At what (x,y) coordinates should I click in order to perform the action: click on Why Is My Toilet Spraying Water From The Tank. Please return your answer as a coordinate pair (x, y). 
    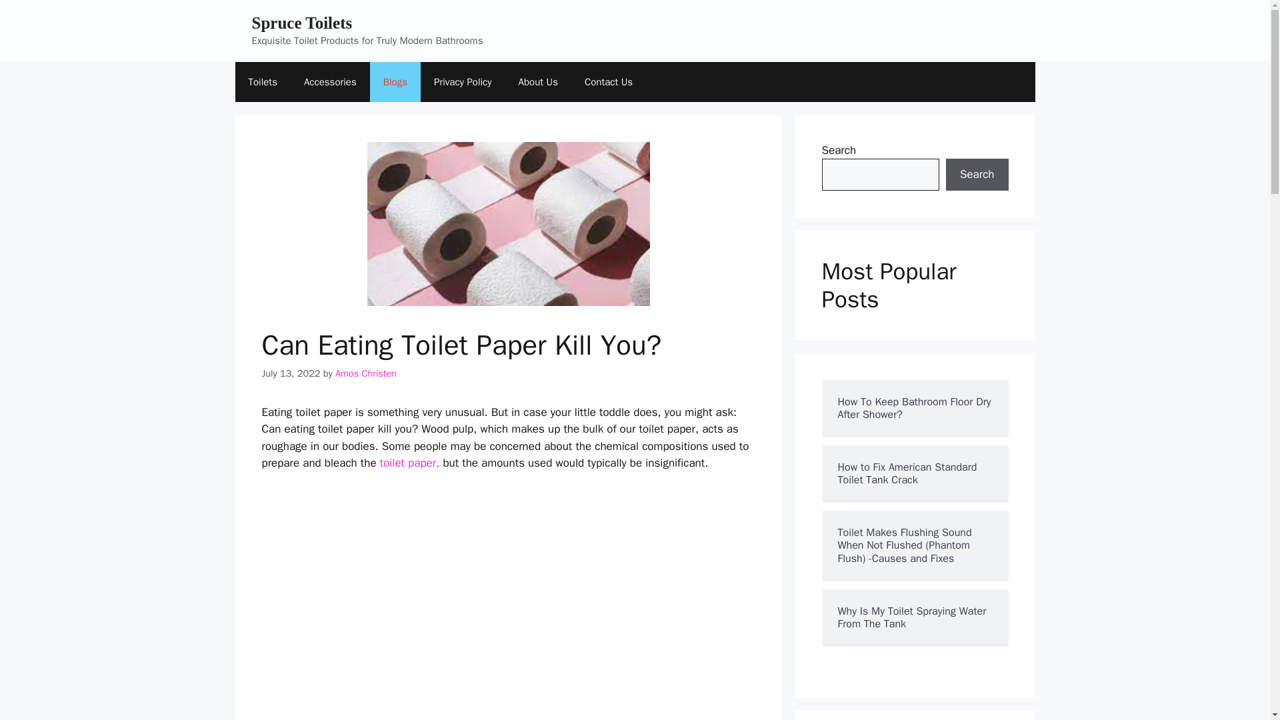
    Looking at the image, I should click on (915, 618).